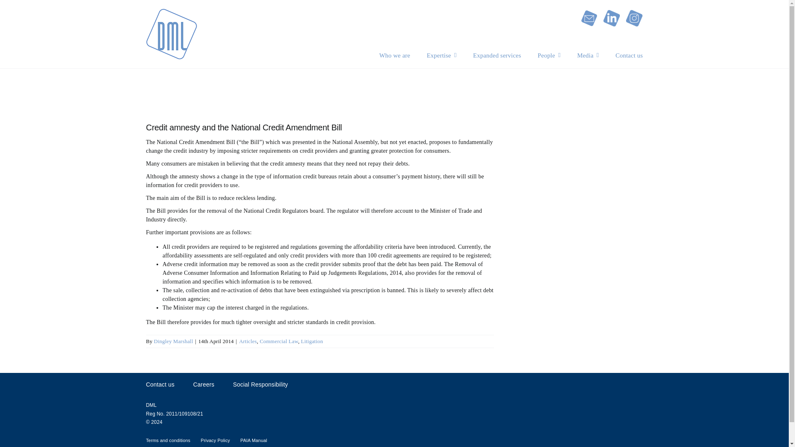 This screenshot has height=447, width=795. I want to click on Media, so click(588, 55).